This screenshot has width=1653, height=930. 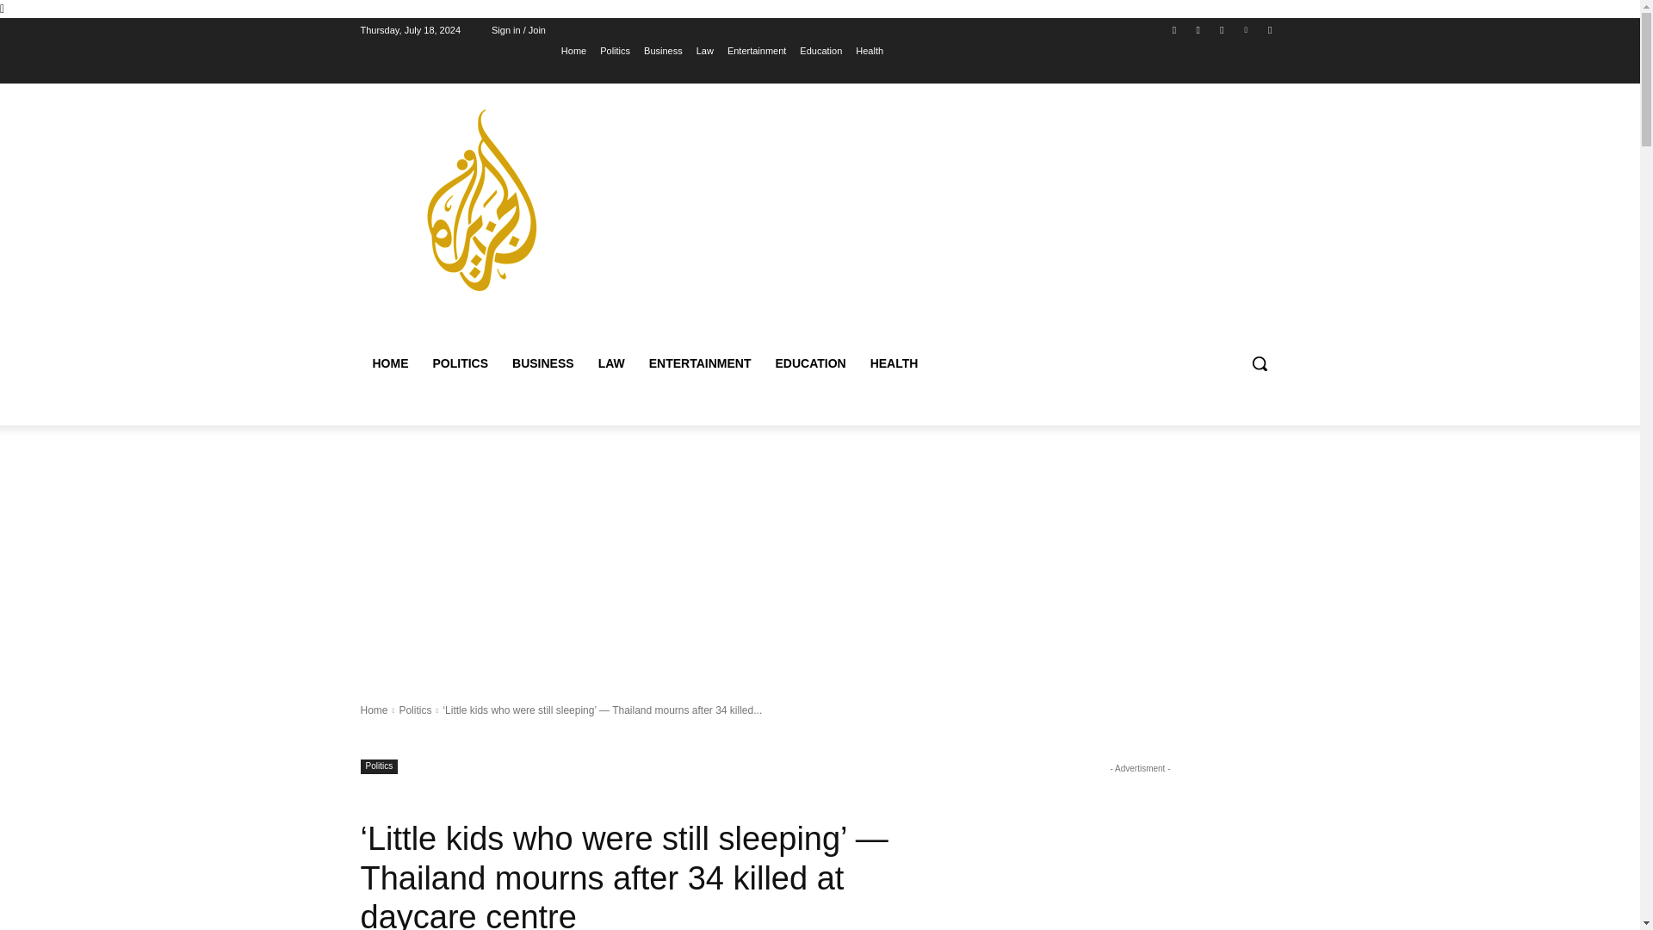 What do you see at coordinates (543, 363) in the screenshot?
I see `BUSINESS` at bounding box center [543, 363].